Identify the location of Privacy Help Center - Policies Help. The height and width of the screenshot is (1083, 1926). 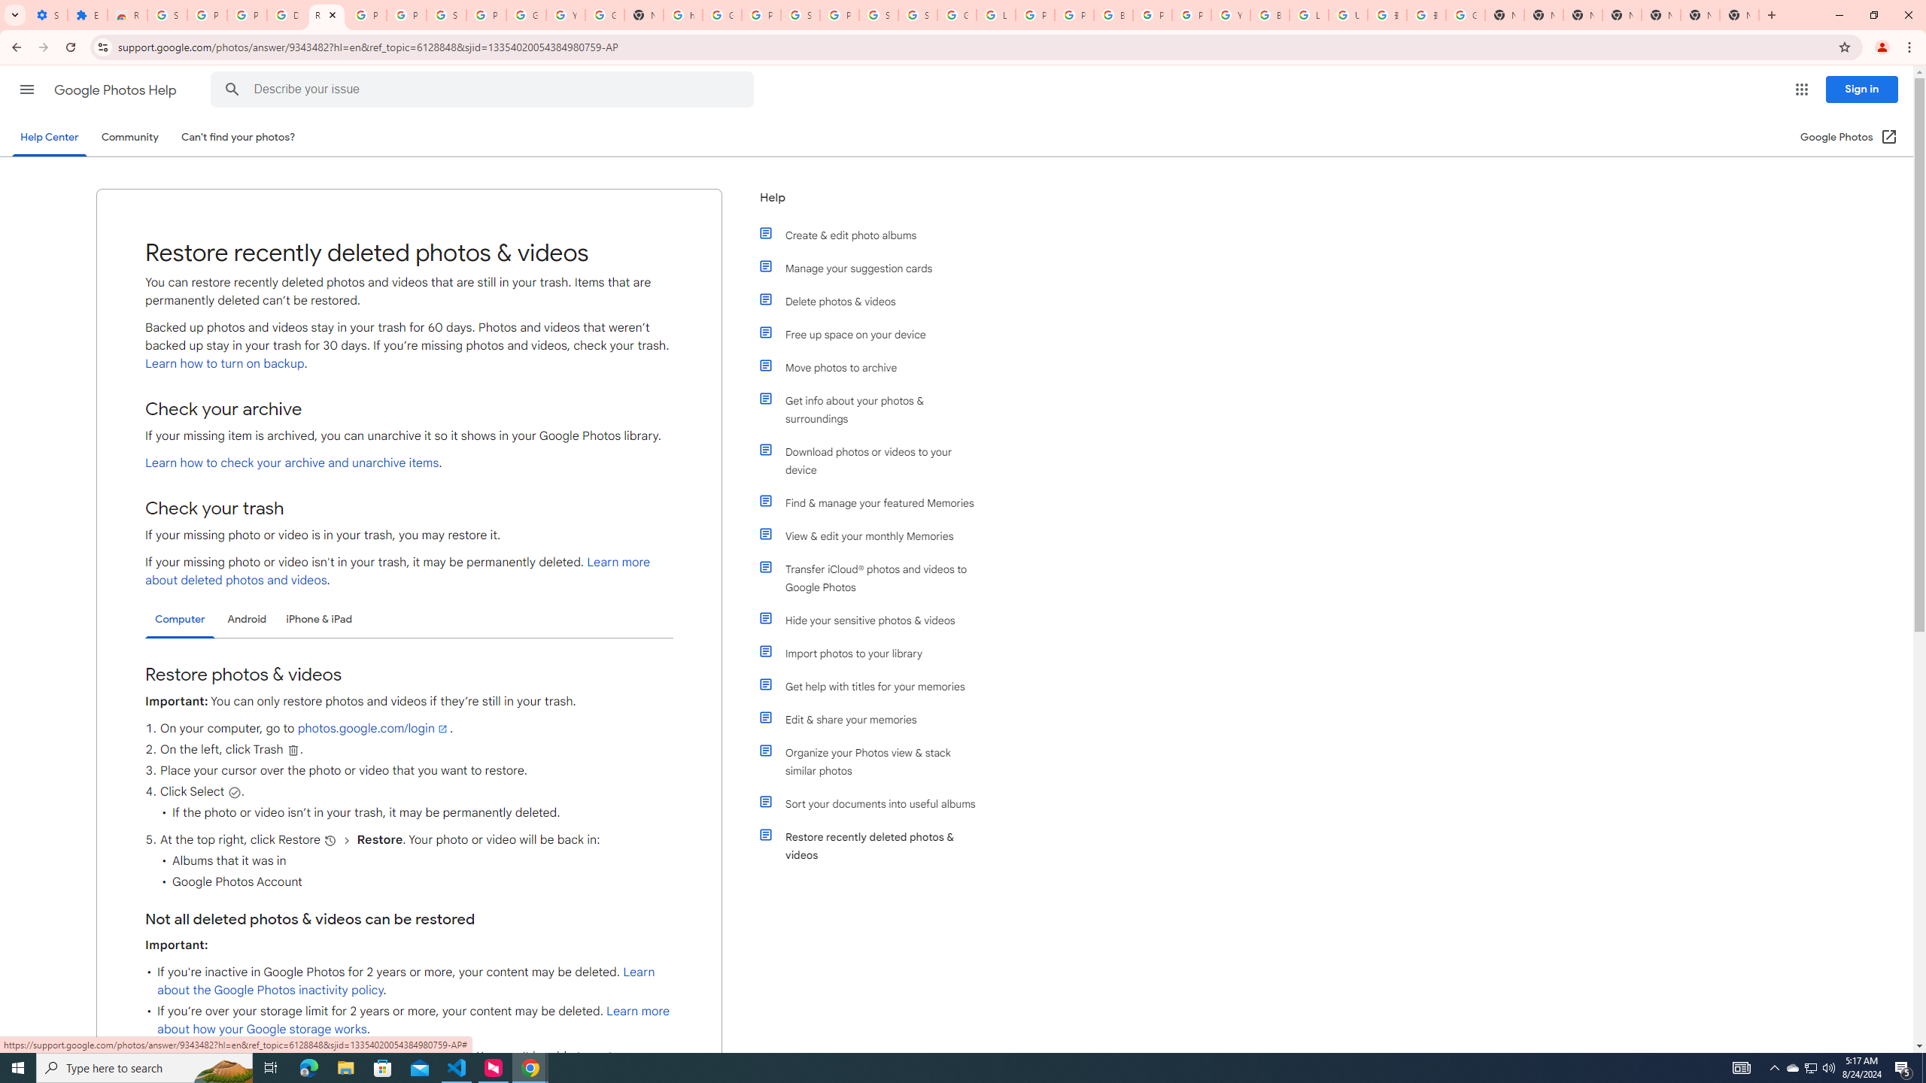
(1073, 15).